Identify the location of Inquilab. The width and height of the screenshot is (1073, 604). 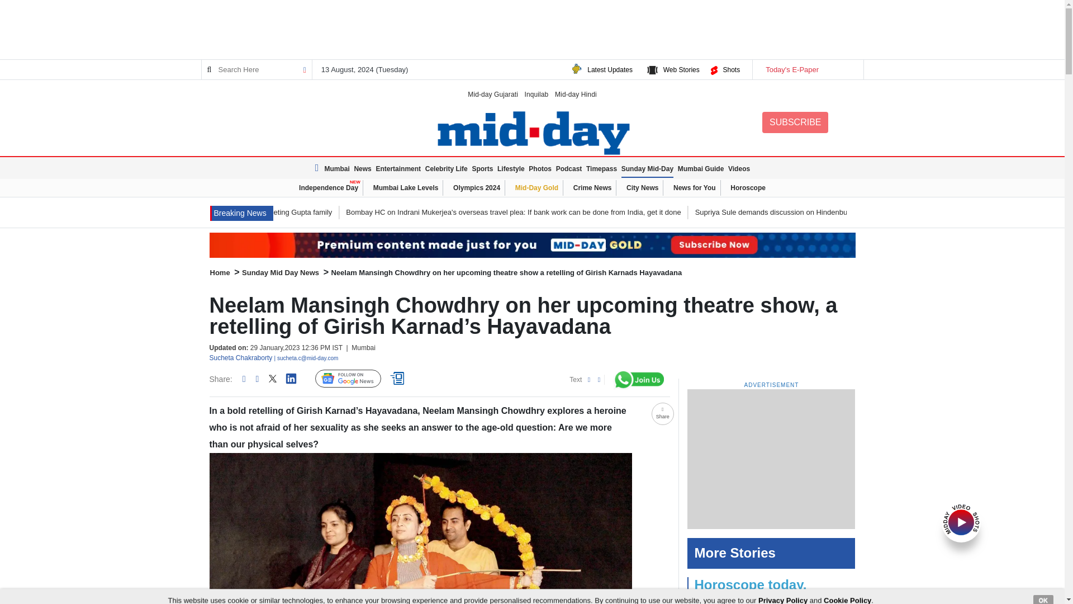
(536, 94).